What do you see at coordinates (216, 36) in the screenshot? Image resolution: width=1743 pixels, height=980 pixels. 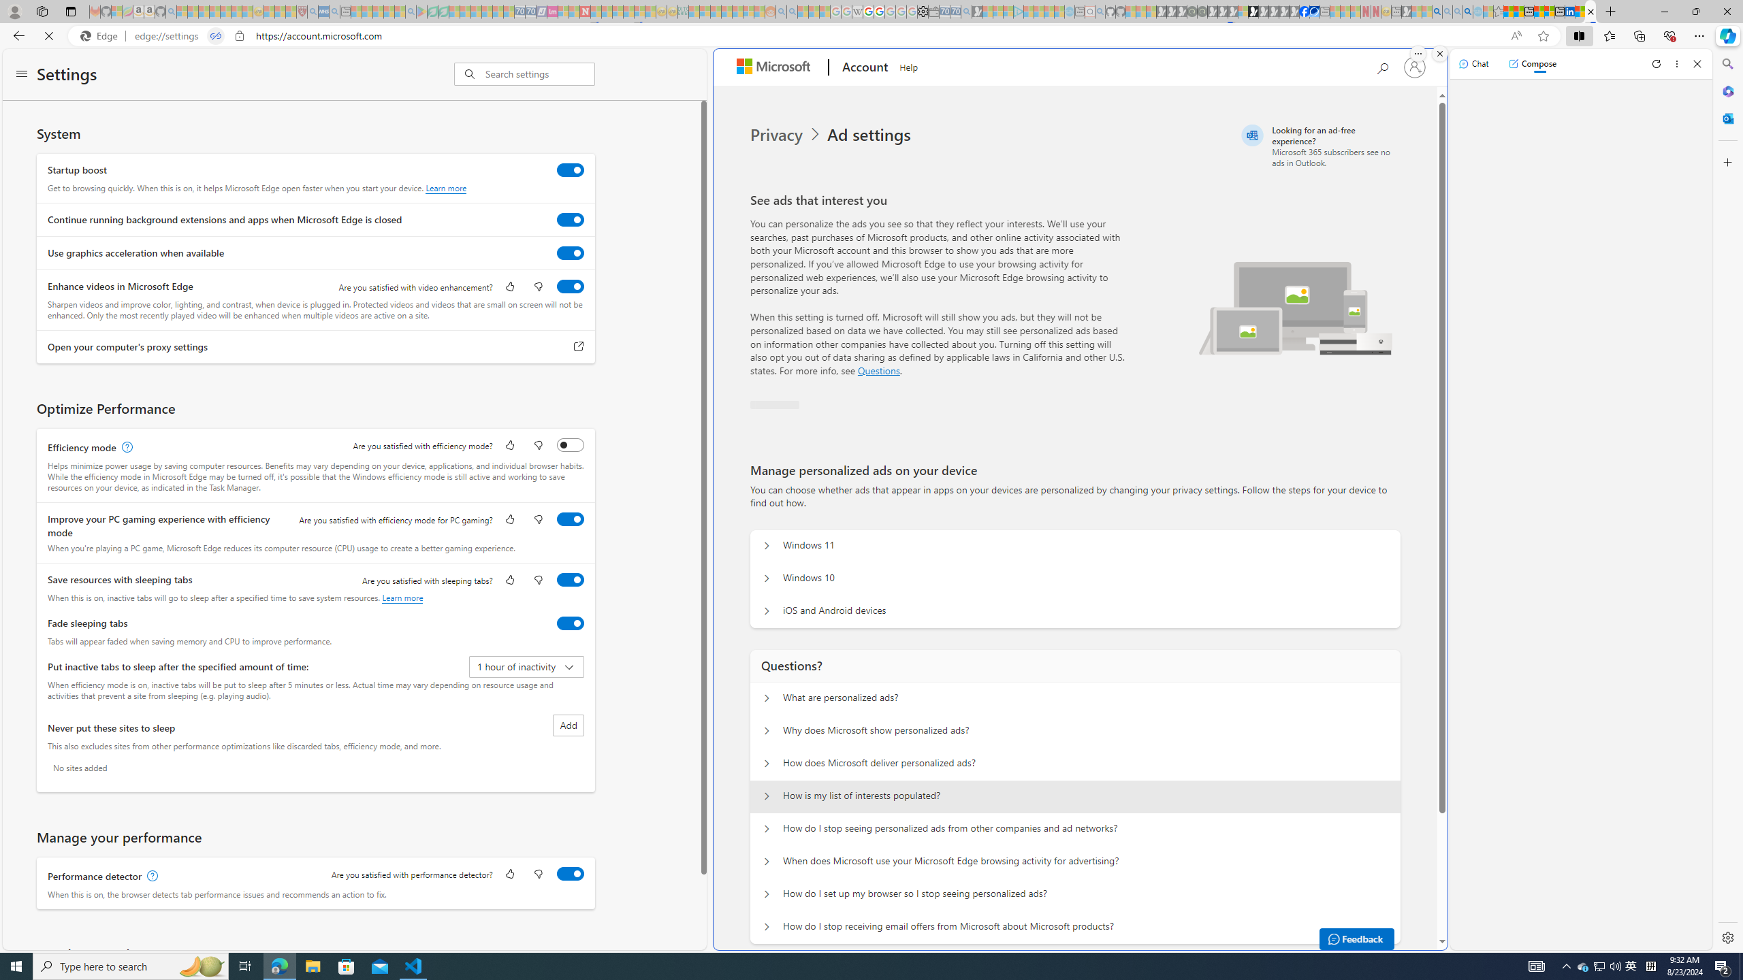 I see `Tabs in split screen` at bounding box center [216, 36].